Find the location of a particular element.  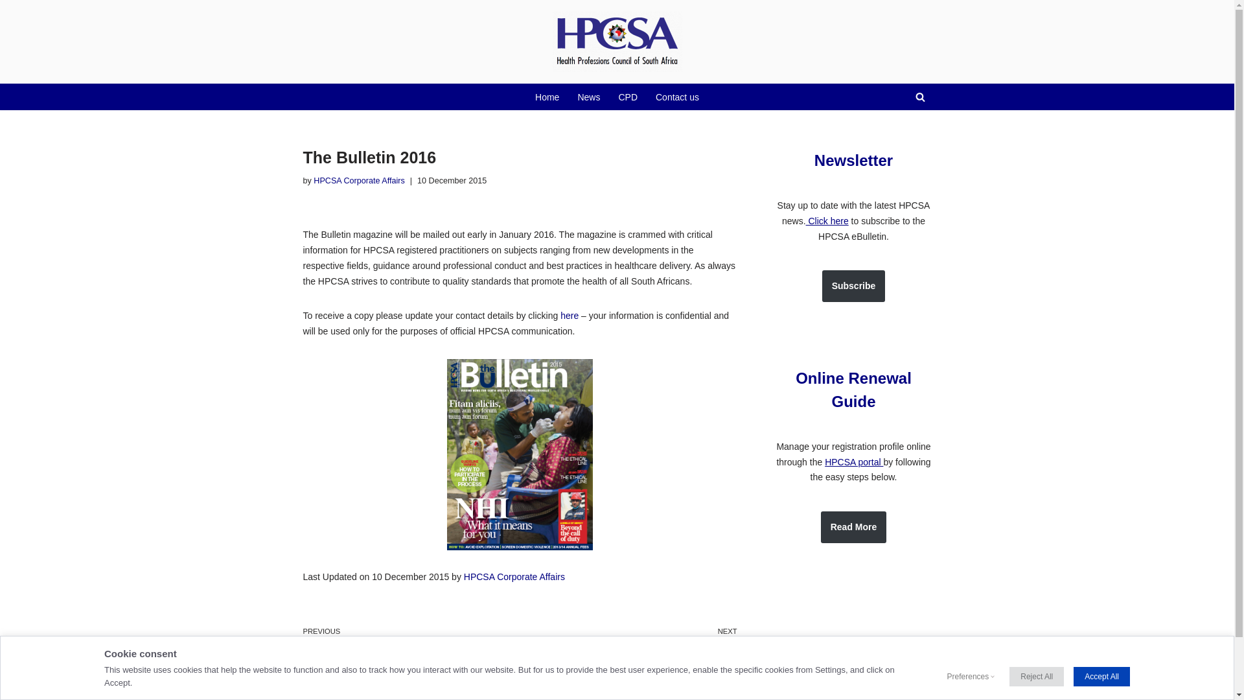

Read More is located at coordinates (588, 97).